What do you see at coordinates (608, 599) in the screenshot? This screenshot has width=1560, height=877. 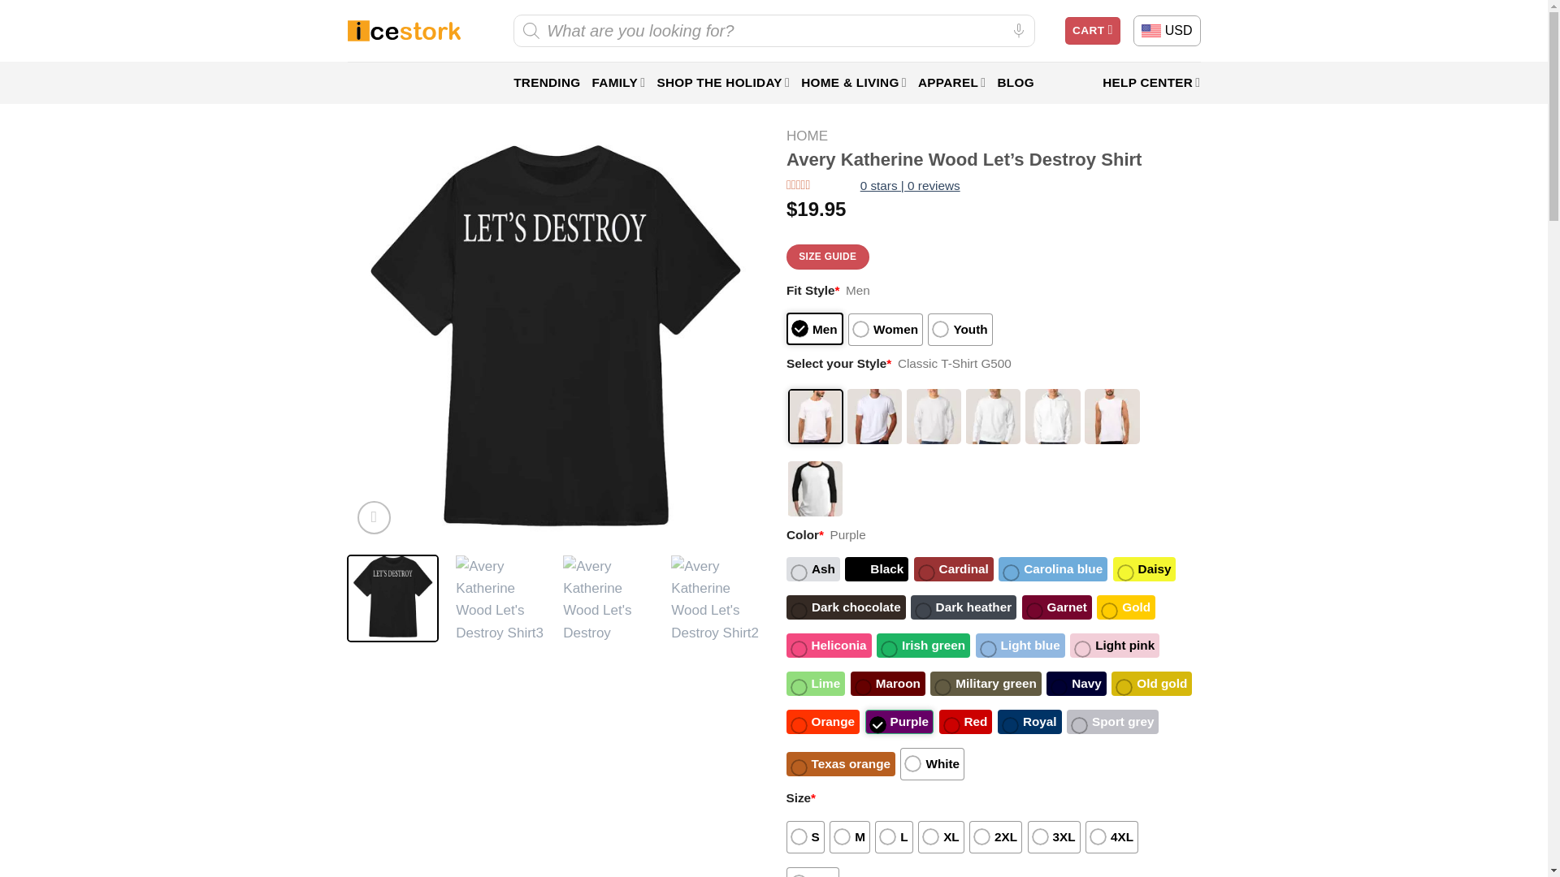 I see `Avery Katherine Wood Let's Destroy Shirt 2` at bounding box center [608, 599].